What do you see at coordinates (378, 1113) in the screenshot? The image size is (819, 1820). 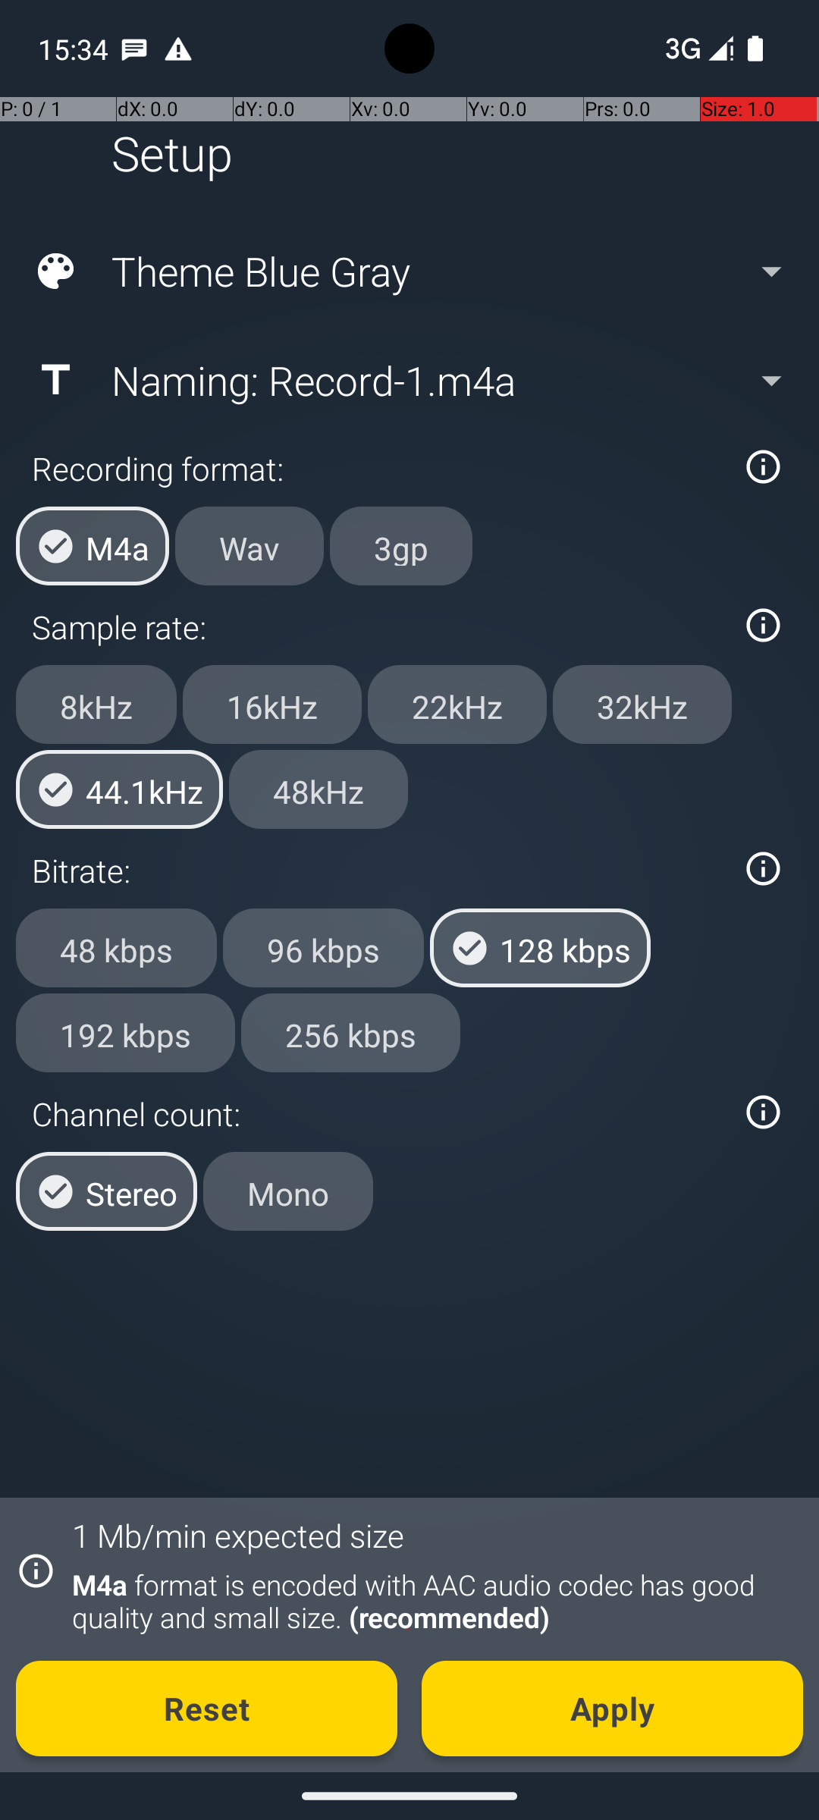 I see `Channel count:` at bounding box center [378, 1113].